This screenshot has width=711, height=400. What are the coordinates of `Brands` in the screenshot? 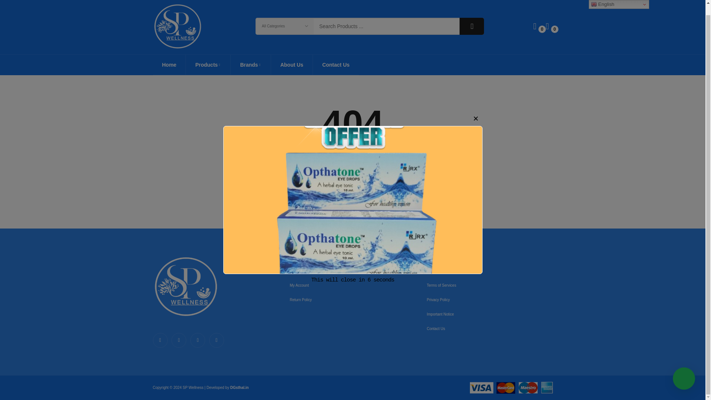 It's located at (250, 64).